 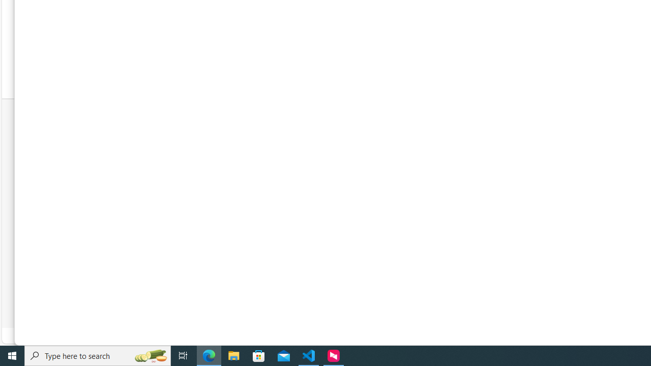 What do you see at coordinates (368, 146) in the screenshot?
I see `Registration` at bounding box center [368, 146].